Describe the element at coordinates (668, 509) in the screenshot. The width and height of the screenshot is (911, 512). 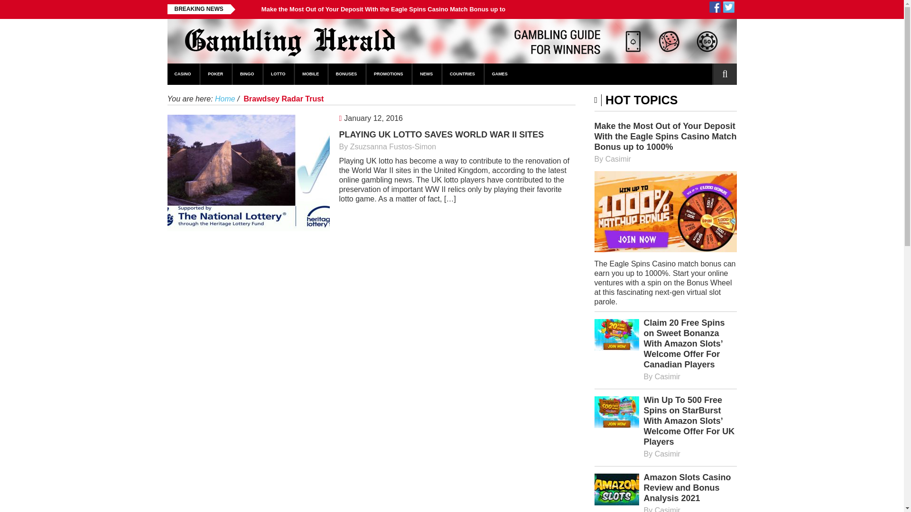
I see `Posts by Casimir` at that location.